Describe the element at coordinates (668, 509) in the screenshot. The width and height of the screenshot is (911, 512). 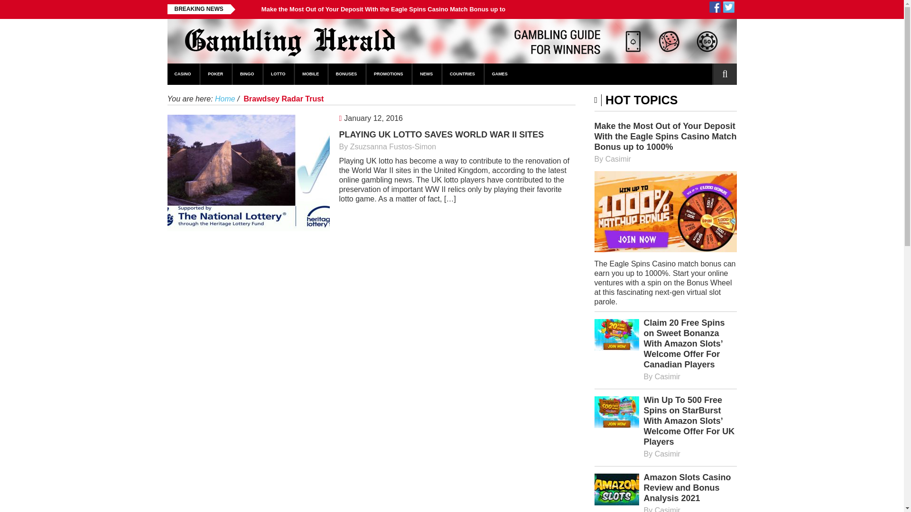
I see `Posts by Casimir` at that location.